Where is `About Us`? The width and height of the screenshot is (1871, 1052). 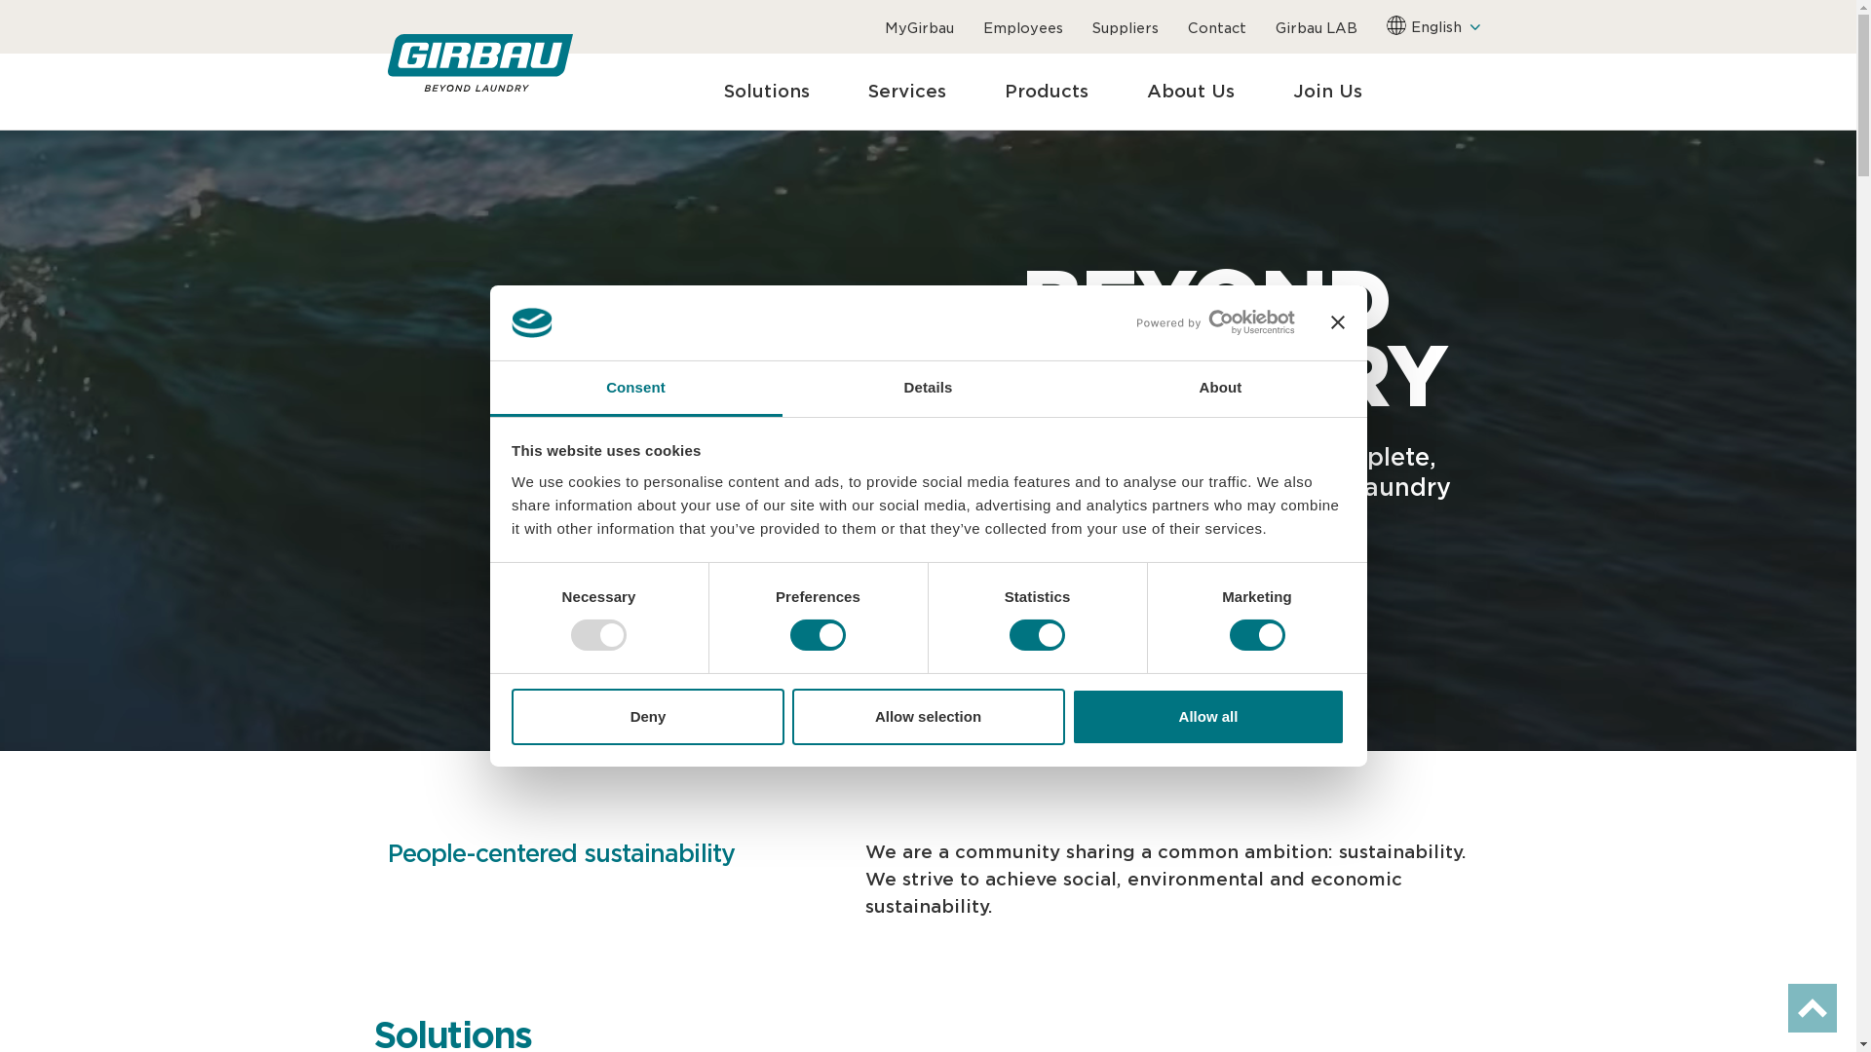 About Us is located at coordinates (1190, 92).